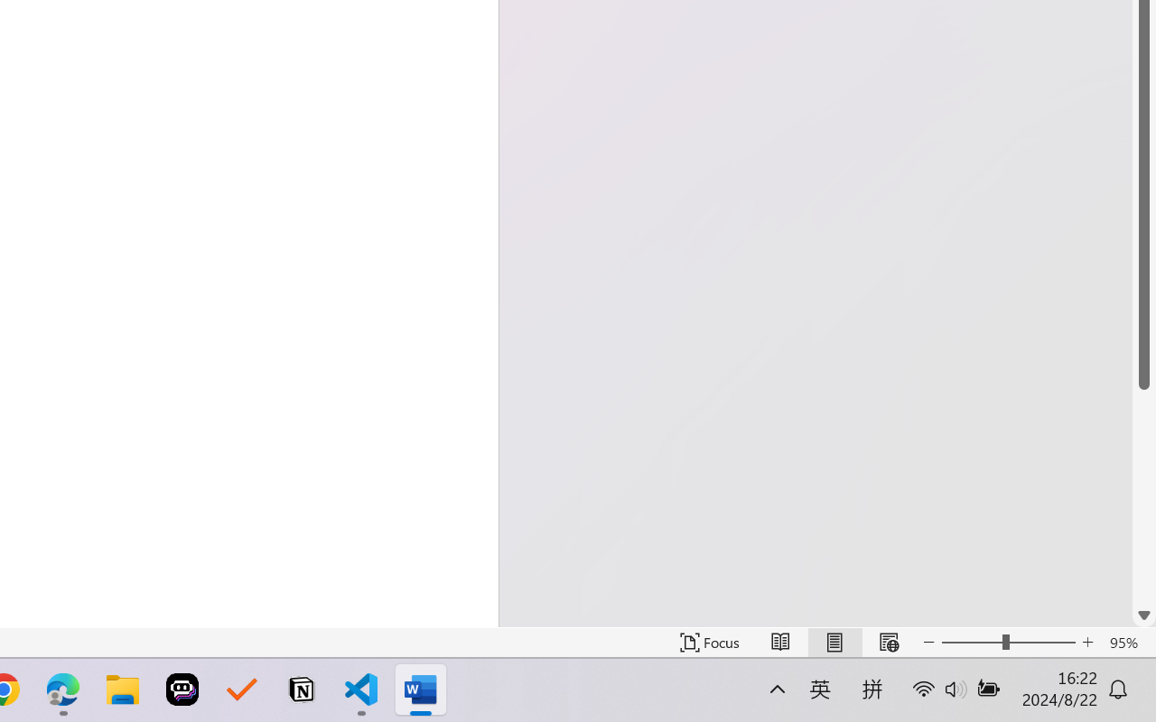 The image size is (1156, 722). I want to click on Page down, so click(1144, 496).